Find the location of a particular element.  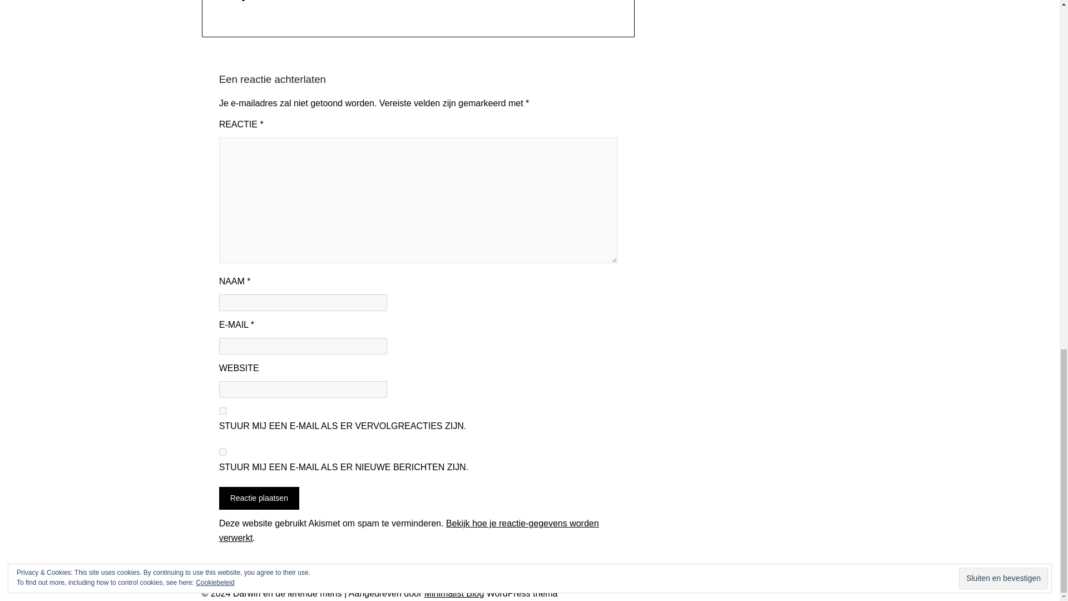

Bekijk hoe je reactie-gegevens worden verwerkt is located at coordinates (409, 531).